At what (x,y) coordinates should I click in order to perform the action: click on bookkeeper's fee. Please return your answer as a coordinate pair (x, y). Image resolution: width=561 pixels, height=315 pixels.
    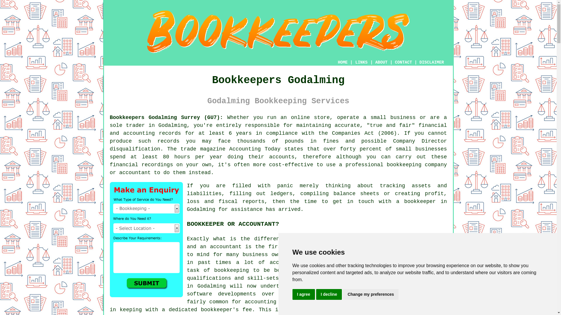
    Looking at the image, I should click on (226, 310).